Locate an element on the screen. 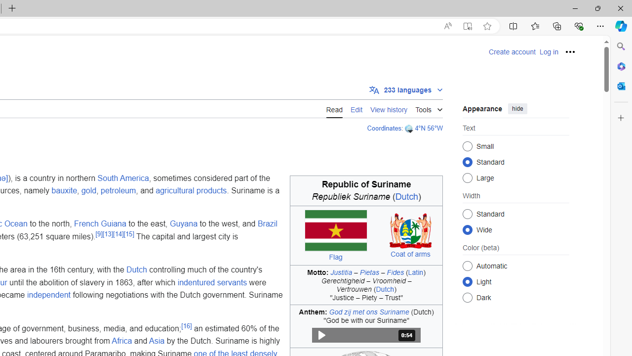 The width and height of the screenshot is (632, 356). indentured servants is located at coordinates (212, 282).